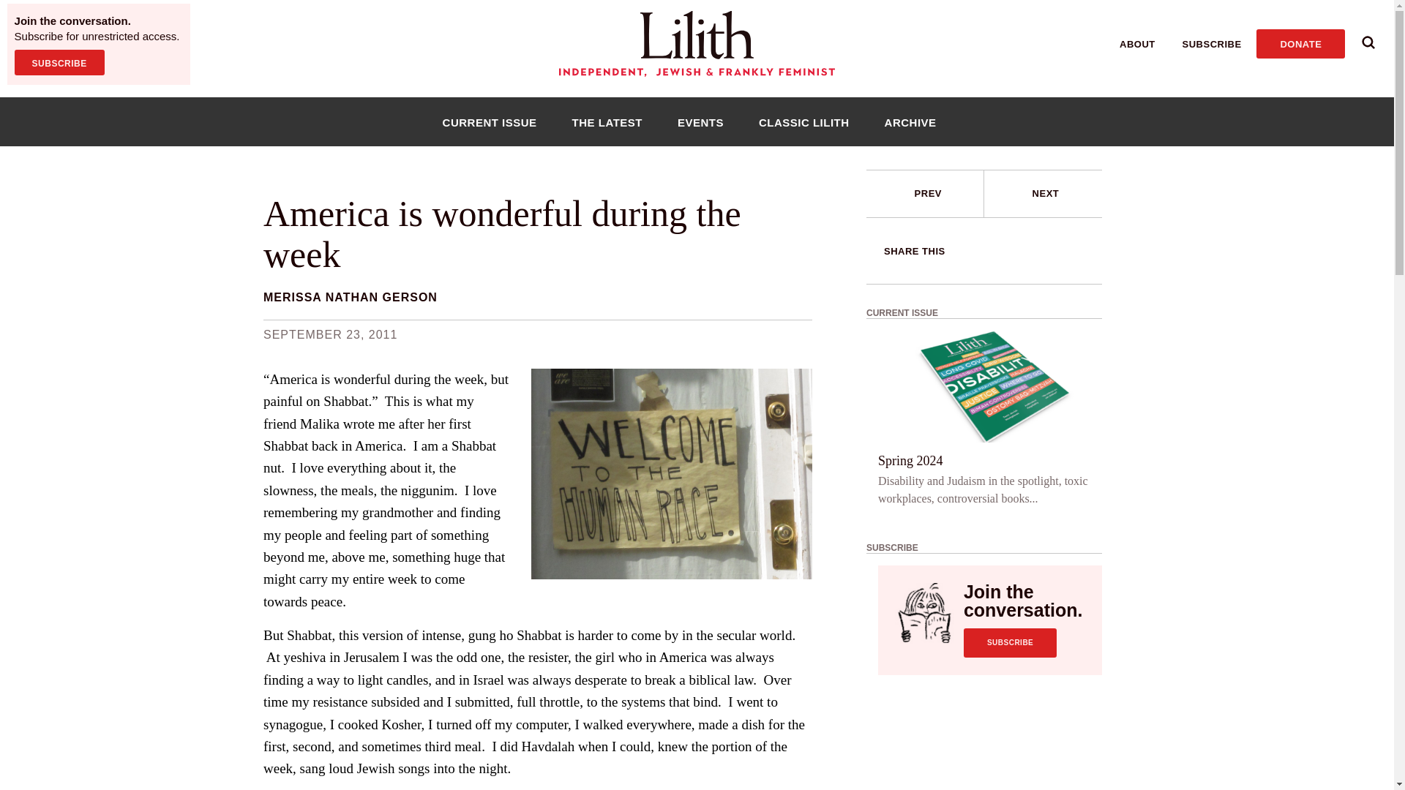 Image resolution: width=1405 pixels, height=790 pixels. What do you see at coordinates (1010, 642) in the screenshot?
I see `SUBSCRIBE` at bounding box center [1010, 642].